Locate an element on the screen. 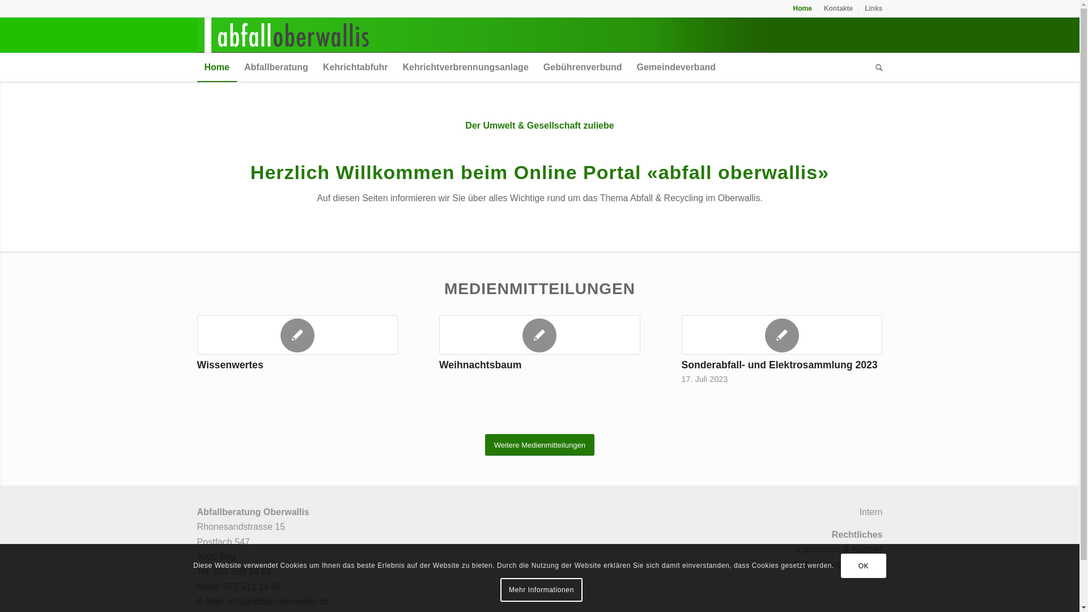 The image size is (1088, 612). Kehrichtabfuhr is located at coordinates (356, 67).